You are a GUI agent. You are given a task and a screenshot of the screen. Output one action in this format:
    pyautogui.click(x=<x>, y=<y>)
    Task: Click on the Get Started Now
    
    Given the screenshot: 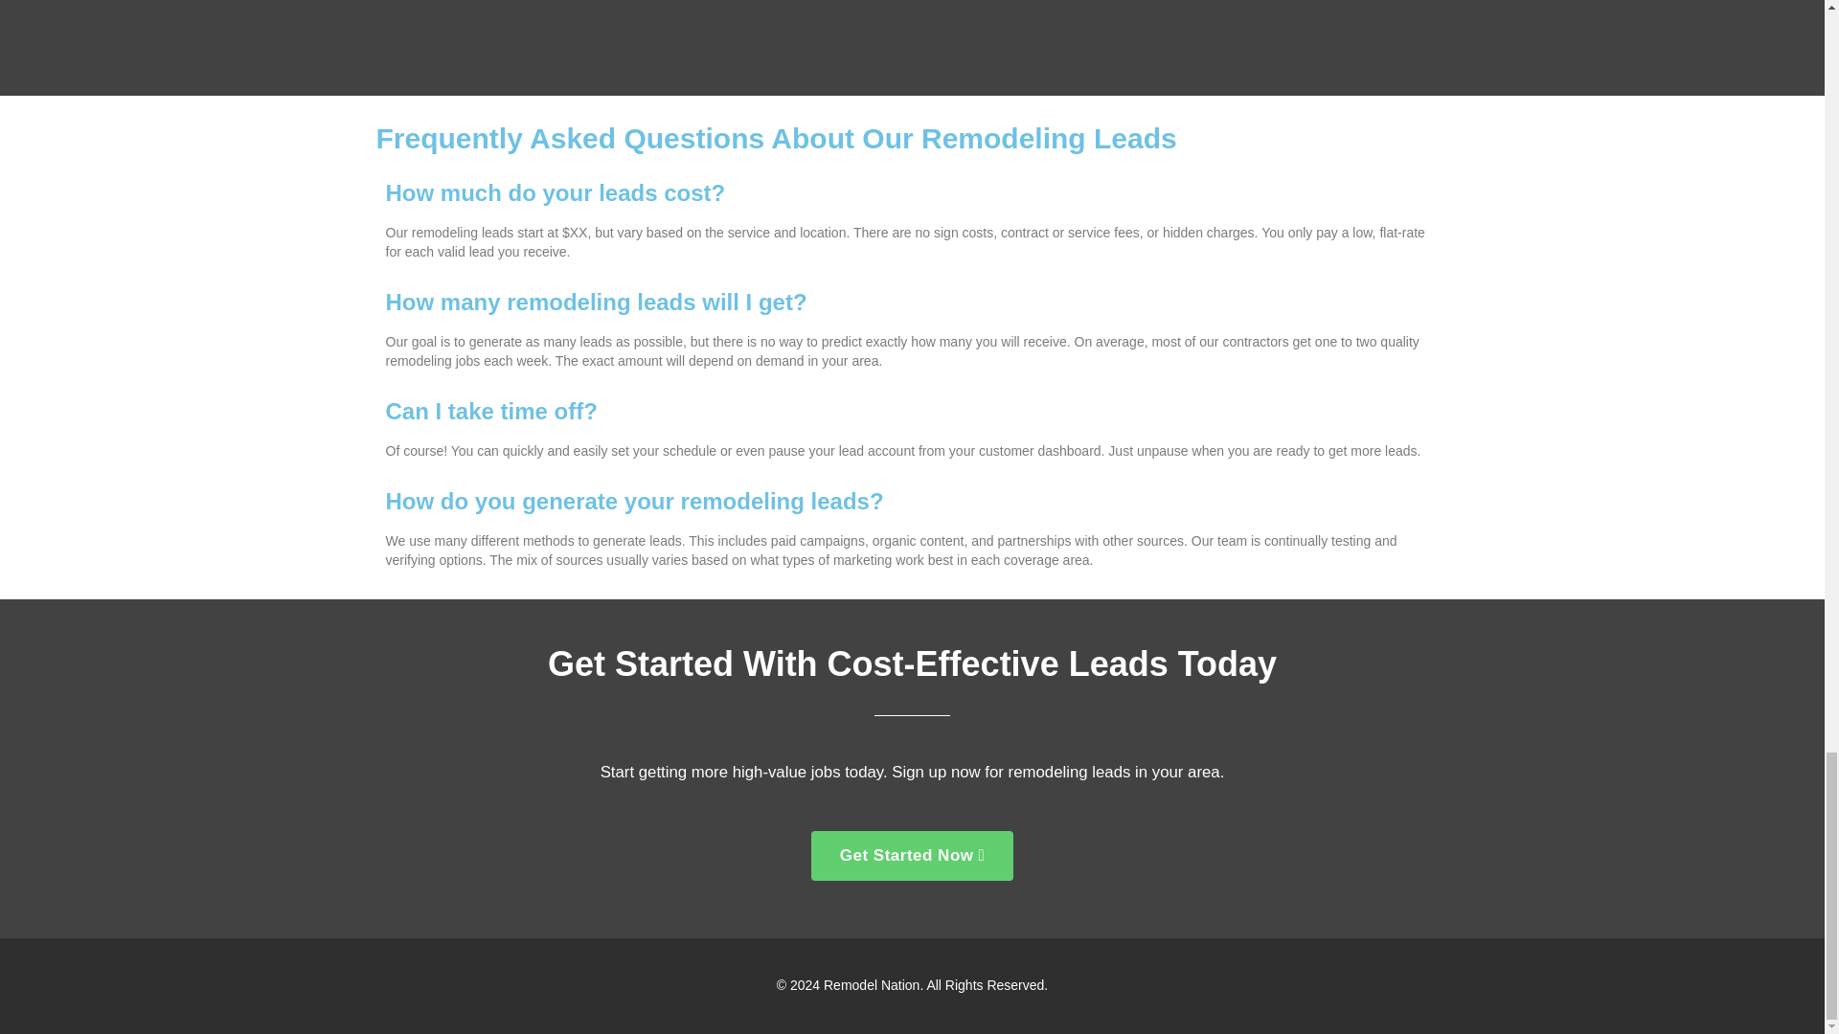 What is the action you would take?
    pyautogui.click(x=912, y=856)
    